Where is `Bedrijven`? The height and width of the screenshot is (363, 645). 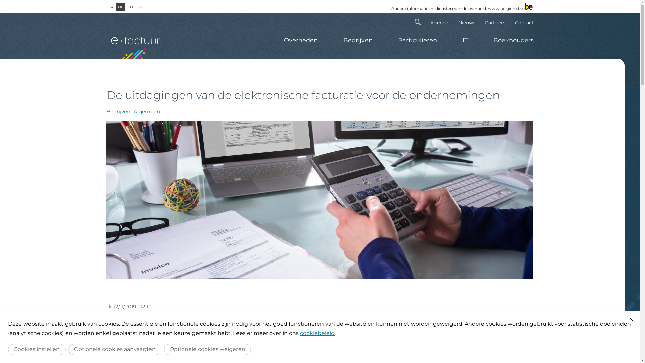
Bedrijven is located at coordinates (358, 40).